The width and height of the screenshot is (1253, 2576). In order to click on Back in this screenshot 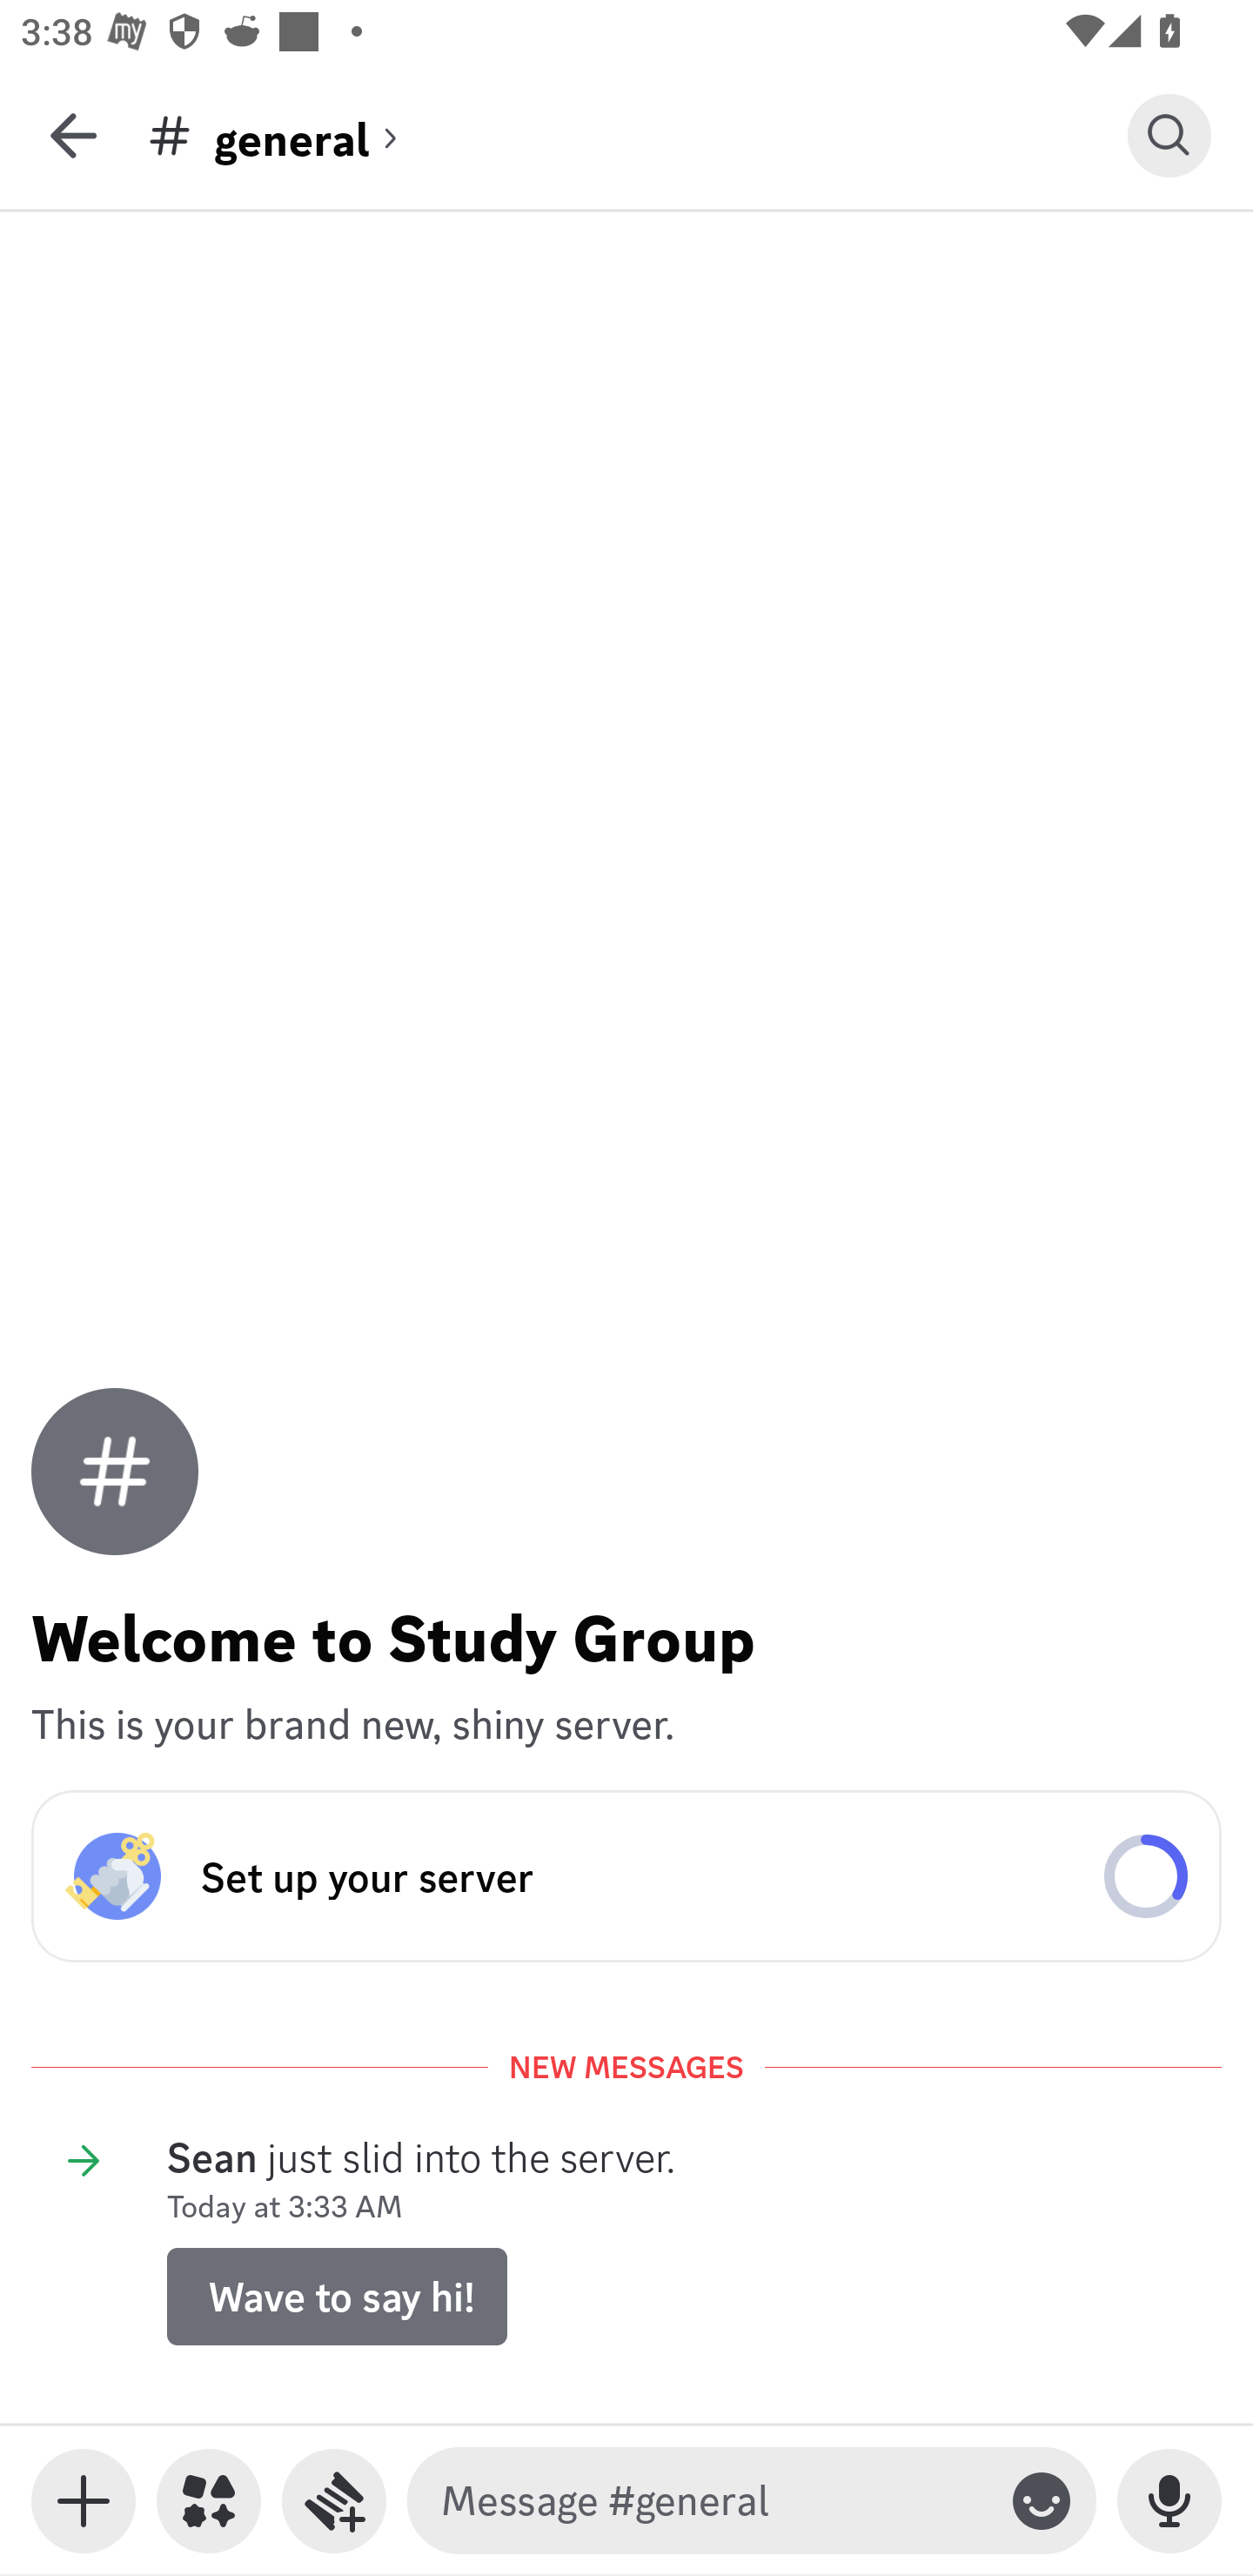, I will do `click(73, 135)`.